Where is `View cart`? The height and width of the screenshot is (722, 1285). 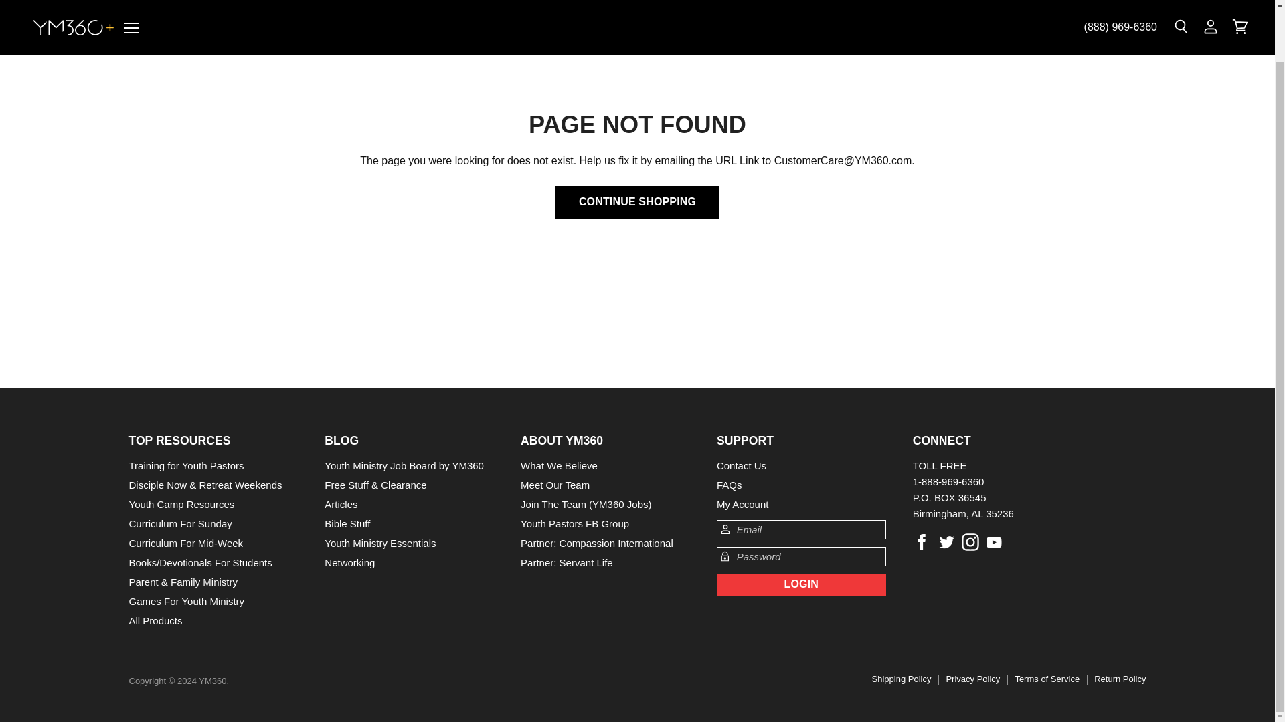 View cart is located at coordinates (1240, 16).